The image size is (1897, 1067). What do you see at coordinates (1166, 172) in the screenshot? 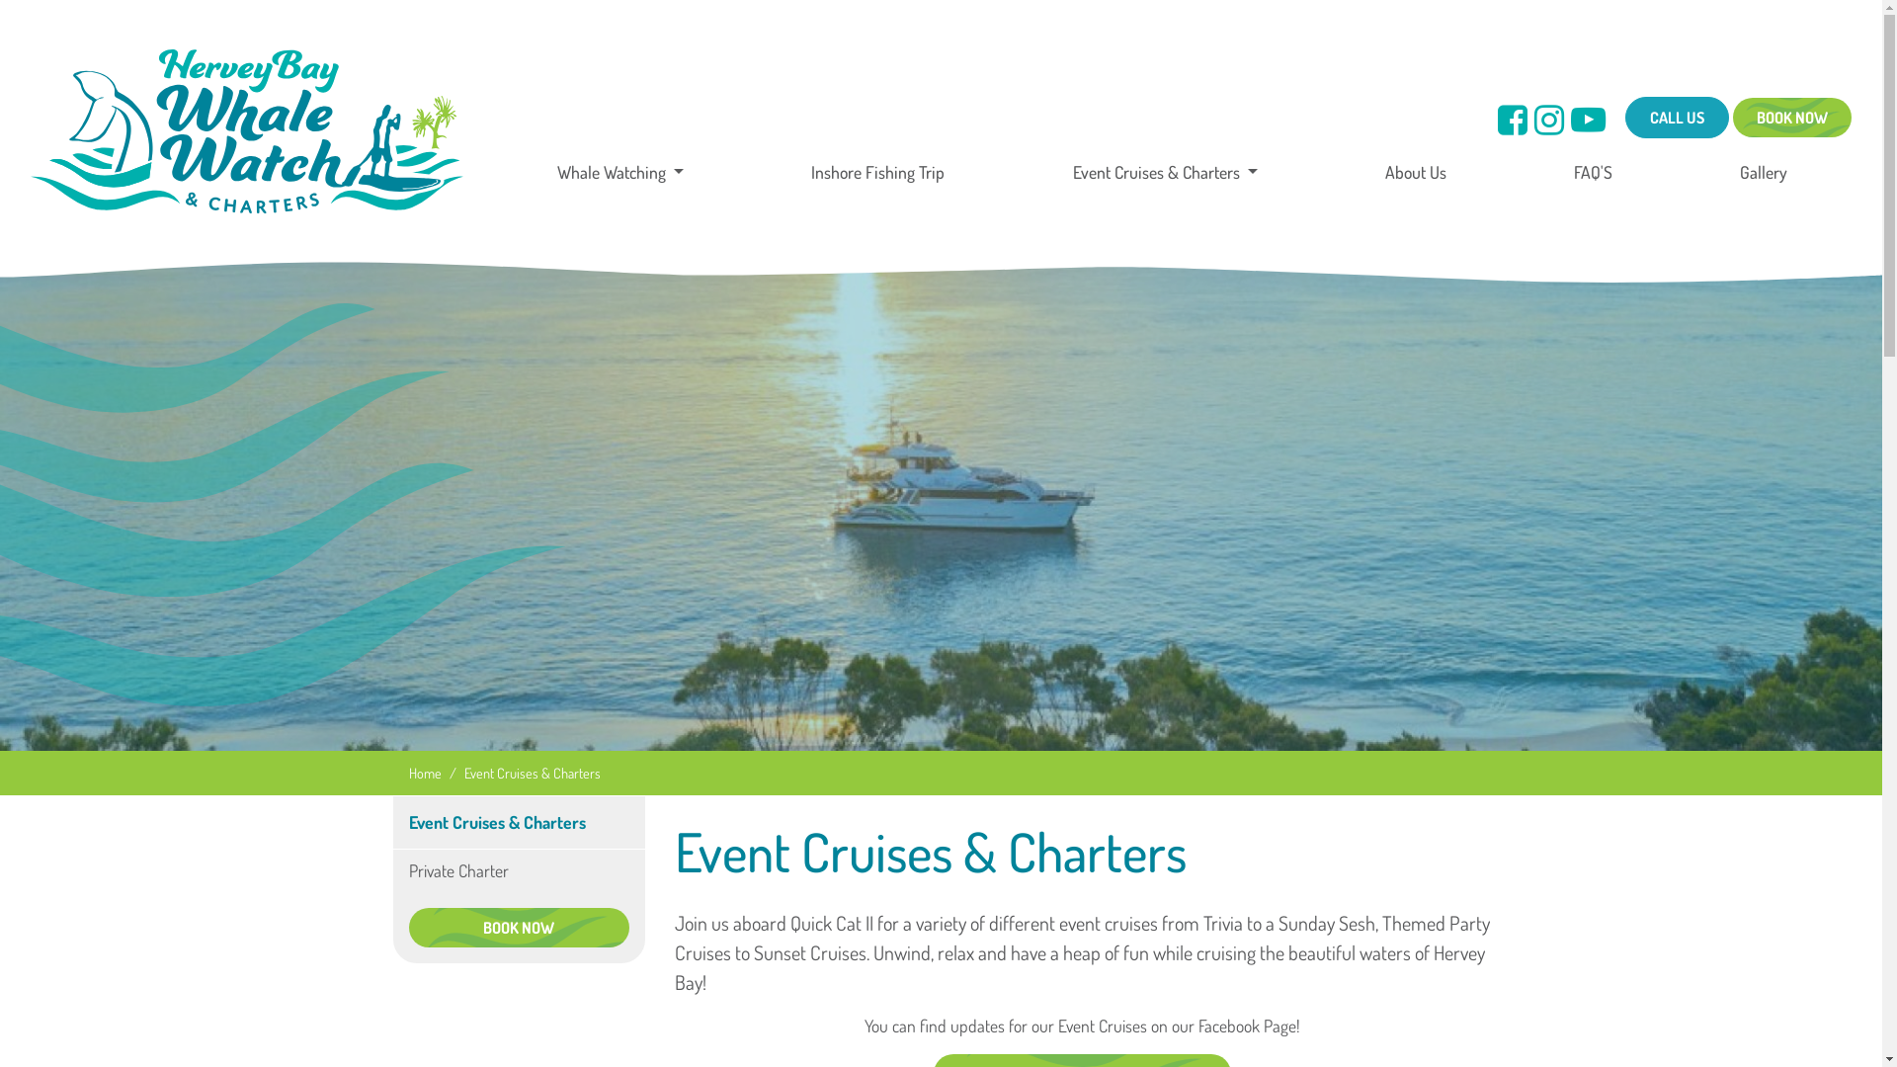
I see `Event Cruises & Charters` at bounding box center [1166, 172].